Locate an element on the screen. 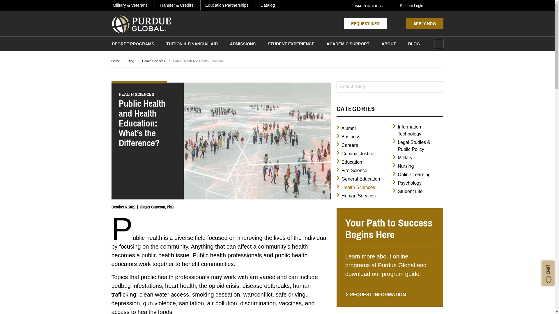 This screenshot has width=559, height=314. Business is located at coordinates (349, 137).